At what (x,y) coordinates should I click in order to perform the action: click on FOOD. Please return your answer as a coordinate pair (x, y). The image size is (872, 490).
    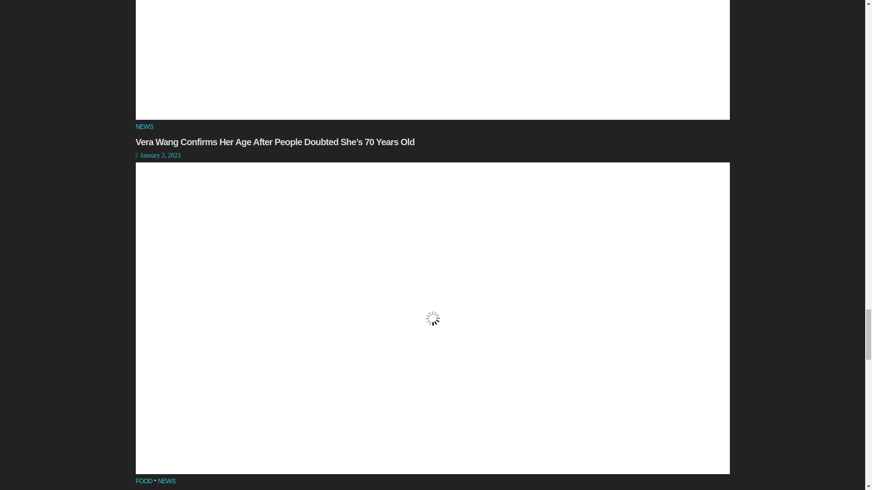
    Looking at the image, I should click on (144, 482).